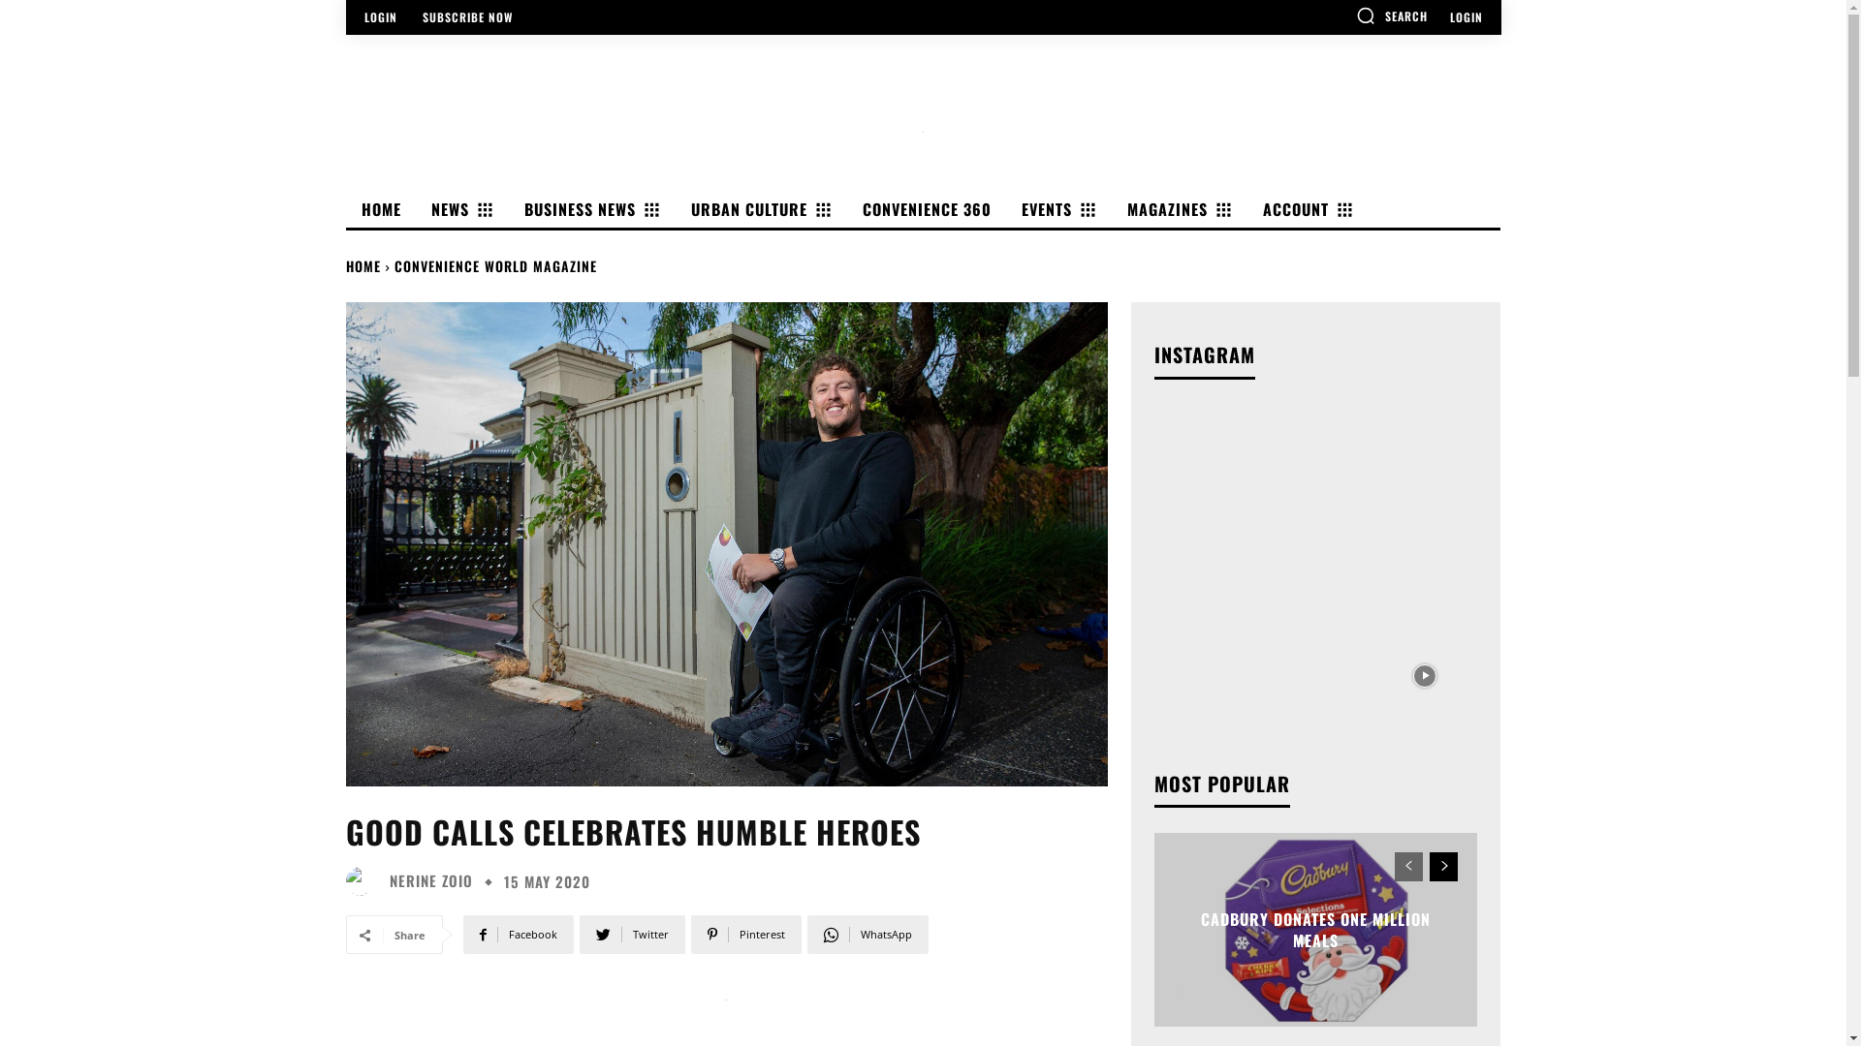  What do you see at coordinates (867, 935) in the screenshot?
I see `WhatsApp` at bounding box center [867, 935].